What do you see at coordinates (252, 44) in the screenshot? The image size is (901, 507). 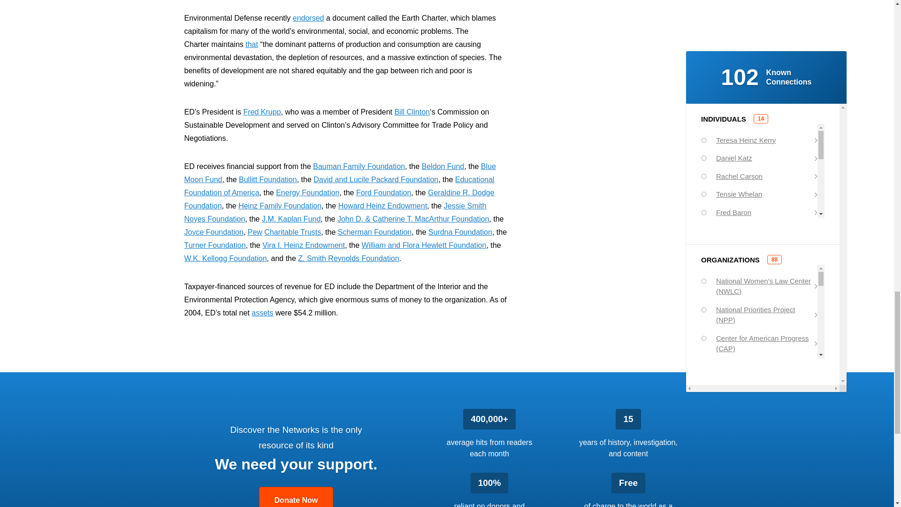 I see `that` at bounding box center [252, 44].